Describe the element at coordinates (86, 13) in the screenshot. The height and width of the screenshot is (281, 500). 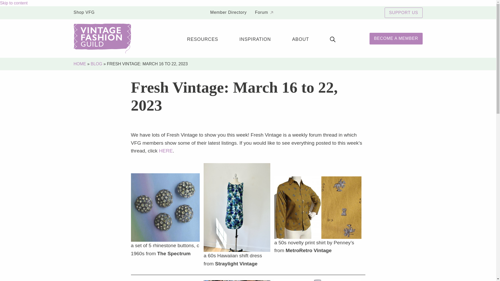
I see `Shop VFG` at that location.